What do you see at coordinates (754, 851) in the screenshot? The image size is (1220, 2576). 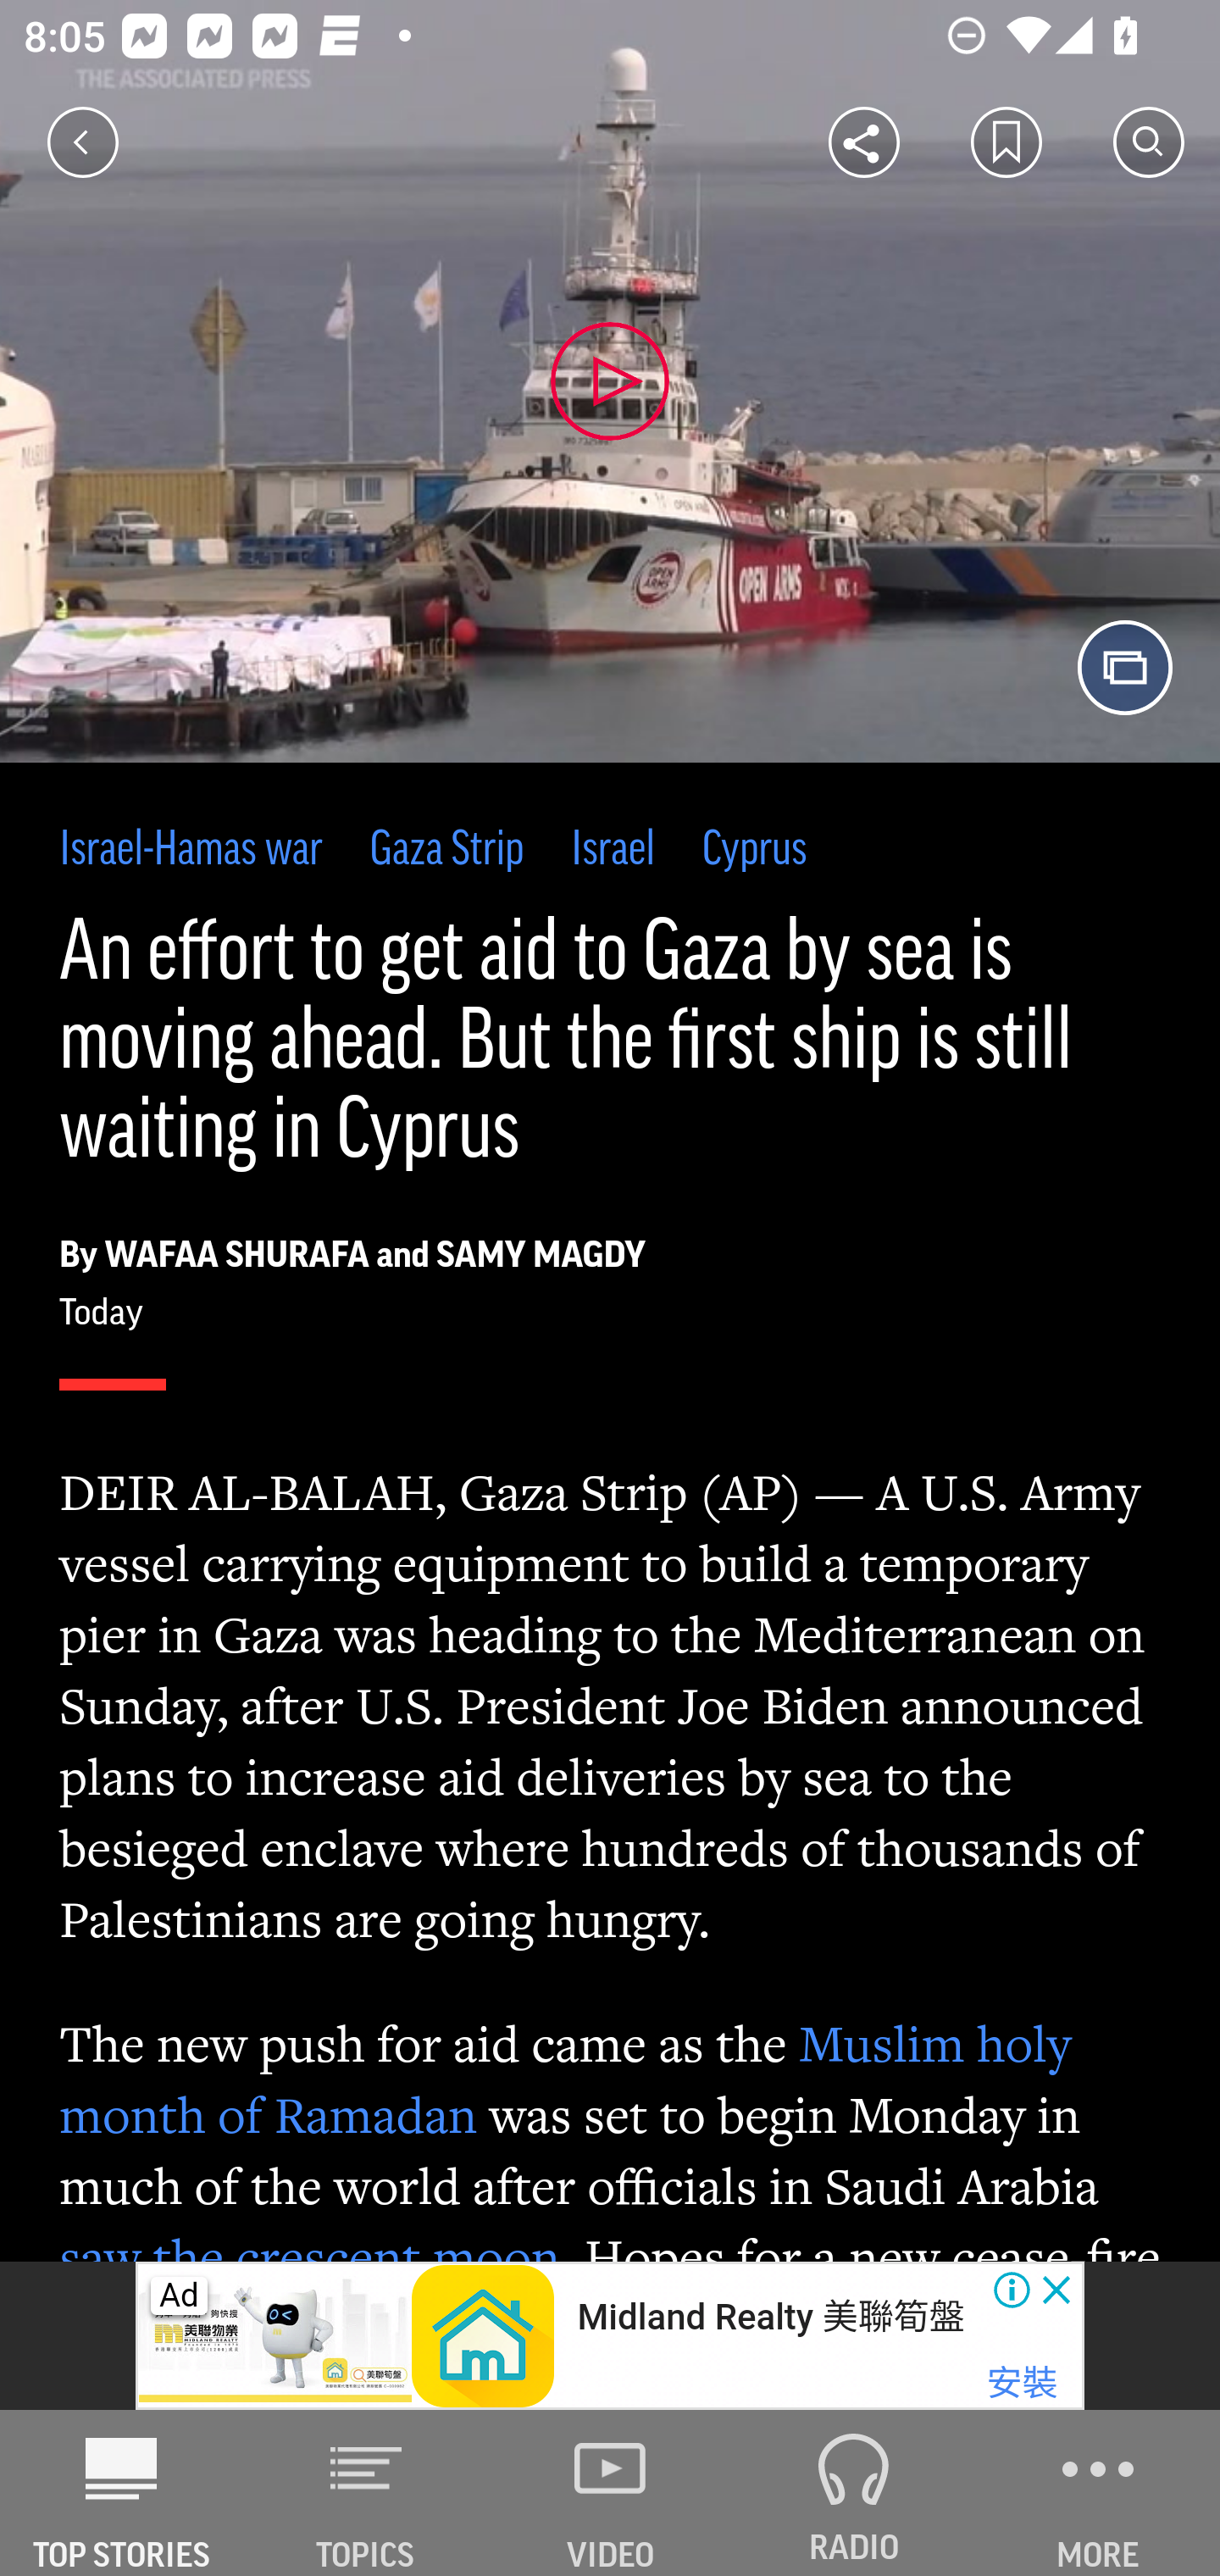 I see `Cyprus` at bounding box center [754, 851].